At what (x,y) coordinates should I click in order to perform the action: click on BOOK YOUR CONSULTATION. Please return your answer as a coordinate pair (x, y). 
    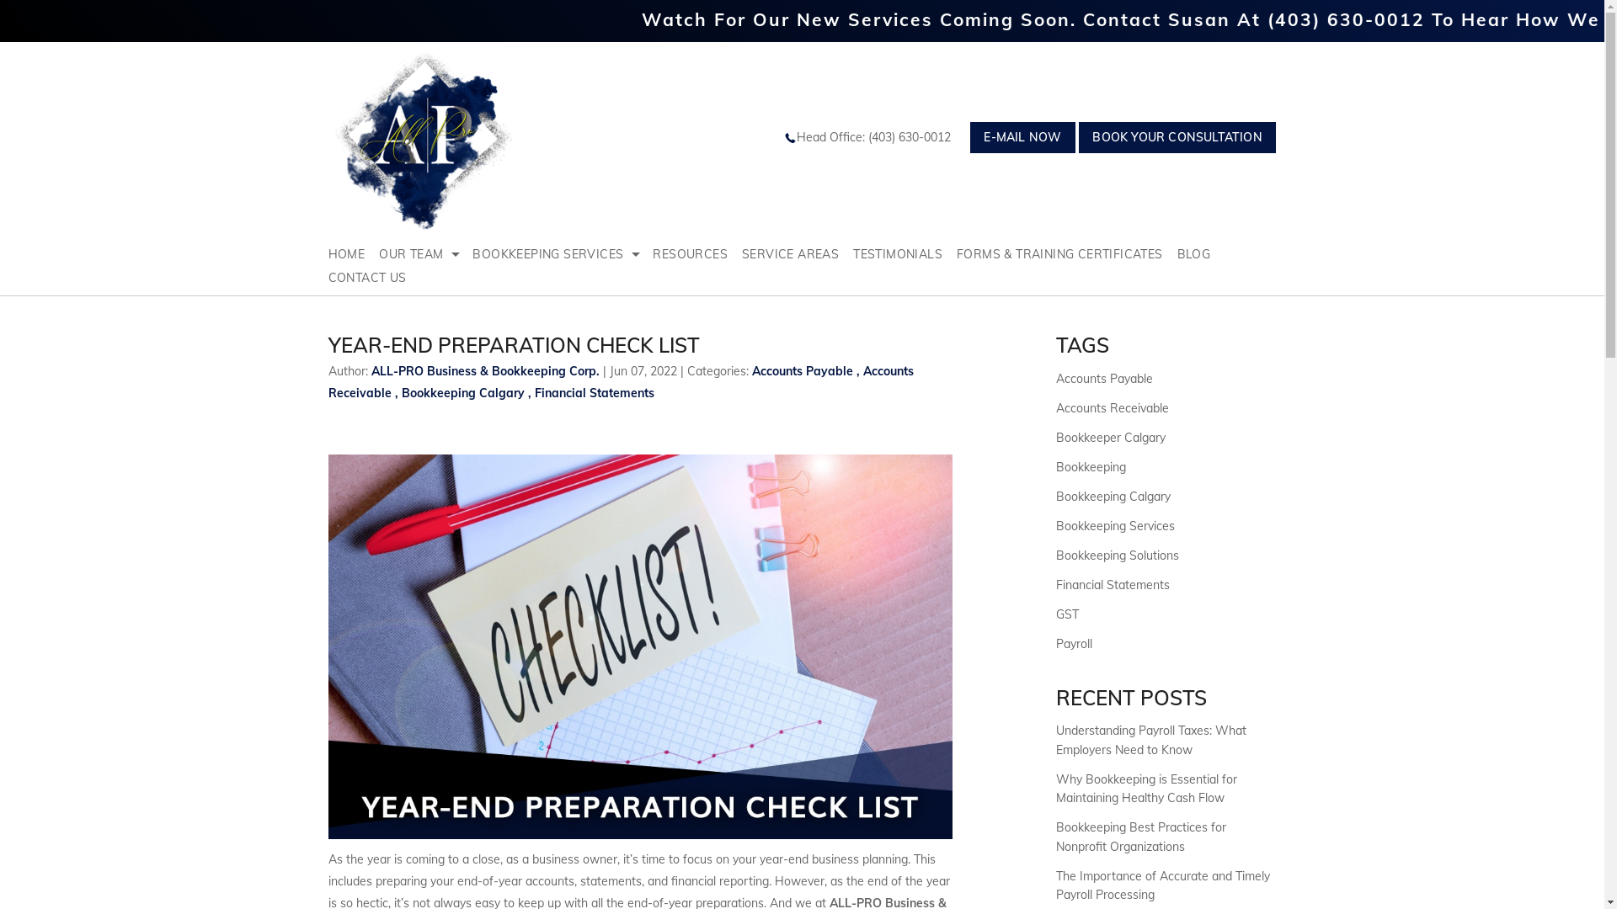
    Looking at the image, I should click on (1177, 138).